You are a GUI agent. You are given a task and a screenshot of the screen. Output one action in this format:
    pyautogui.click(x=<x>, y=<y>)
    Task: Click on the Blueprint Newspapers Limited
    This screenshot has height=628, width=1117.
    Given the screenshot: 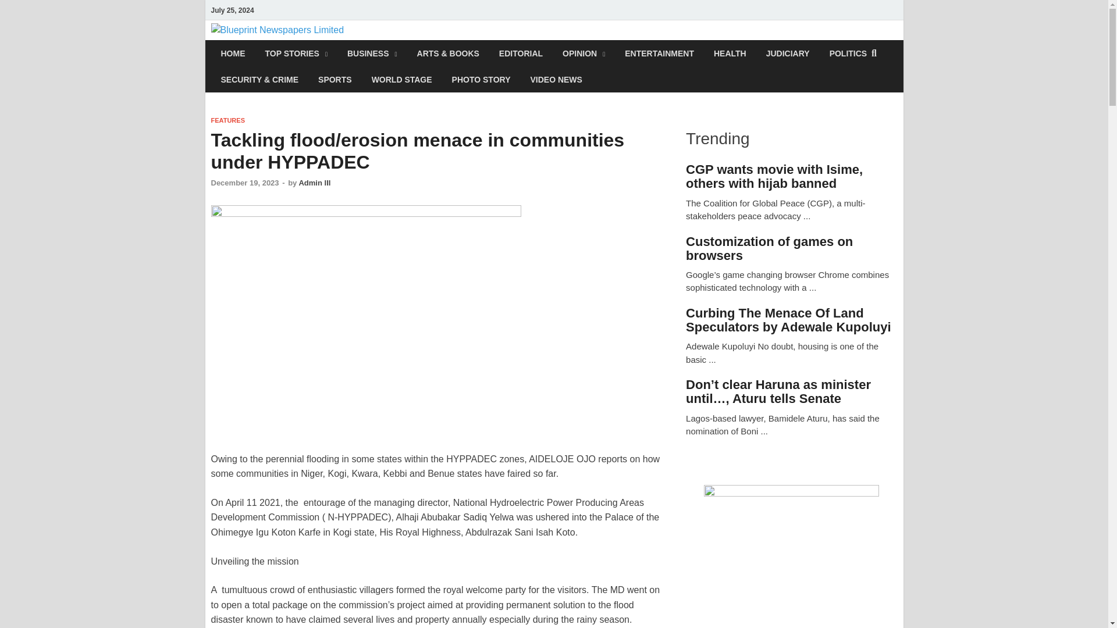 What is the action you would take?
    pyautogui.click(x=503, y=47)
    